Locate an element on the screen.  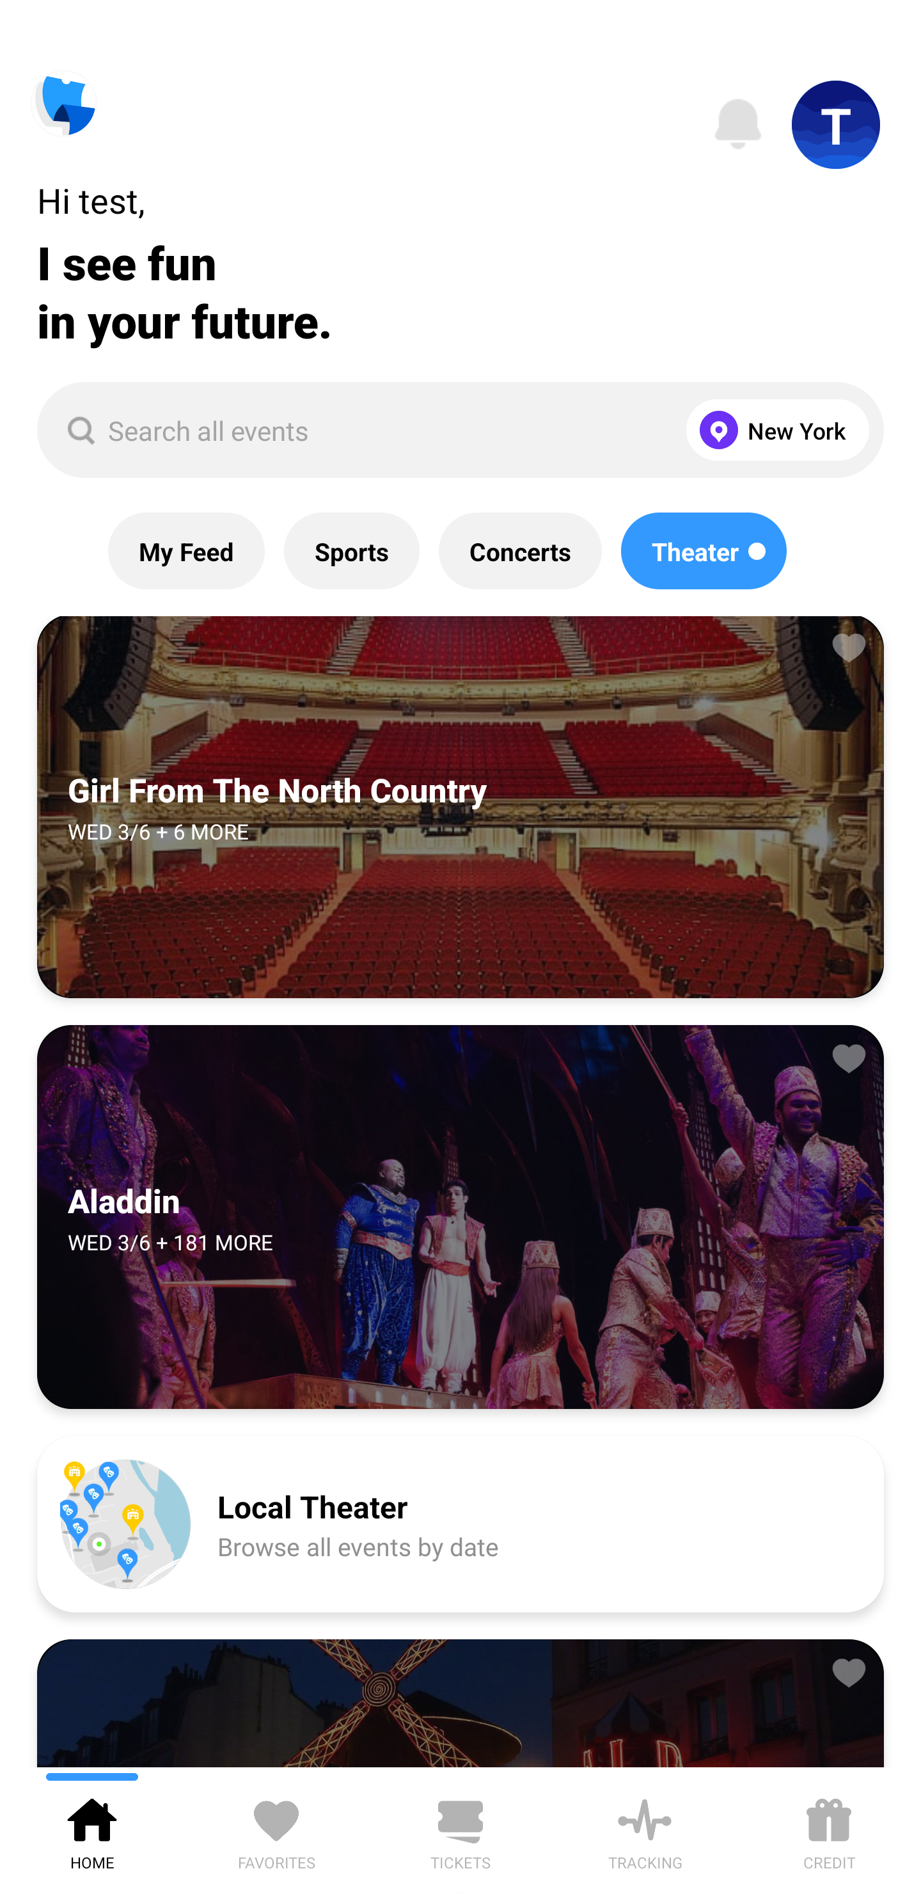
Concerts is located at coordinates (519, 551).